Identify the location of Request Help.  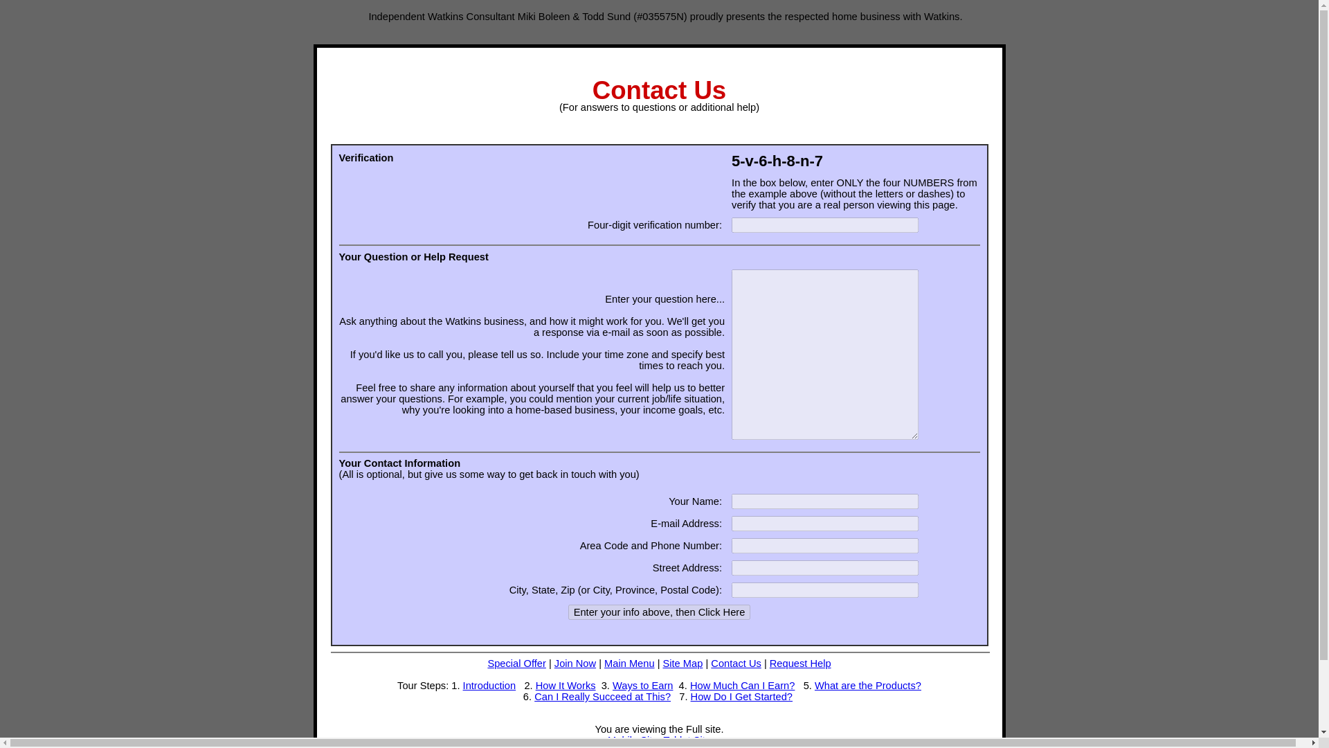
(800, 664).